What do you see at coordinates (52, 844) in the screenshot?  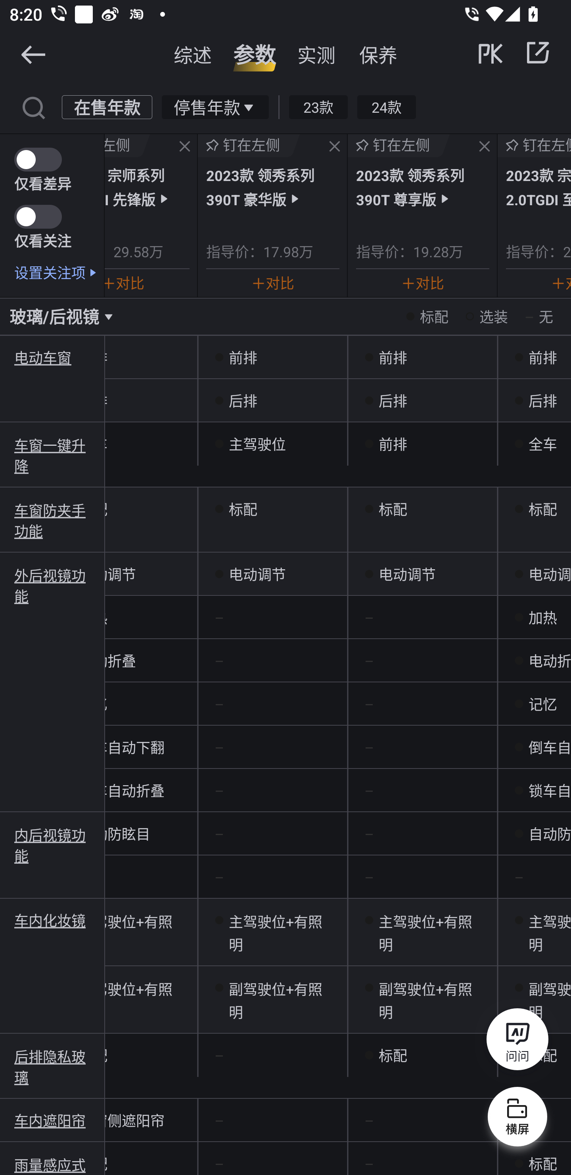 I see `内后视镜功能` at bounding box center [52, 844].